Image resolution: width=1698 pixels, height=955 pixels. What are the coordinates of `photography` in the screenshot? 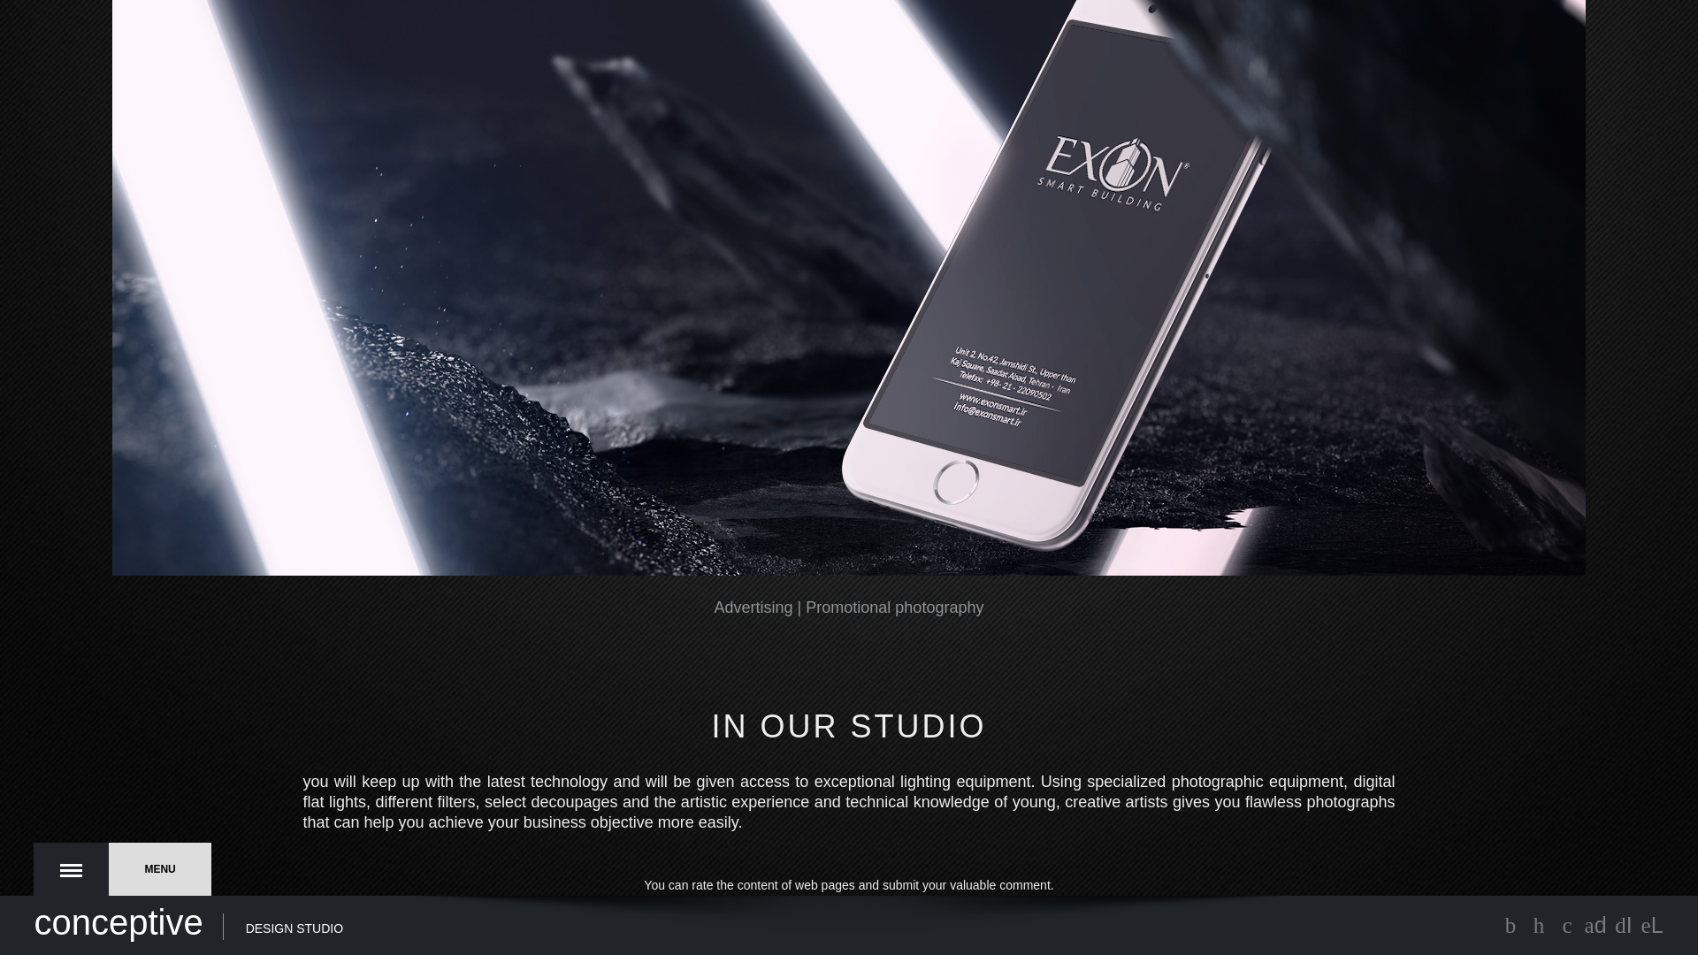 It's located at (938, 607).